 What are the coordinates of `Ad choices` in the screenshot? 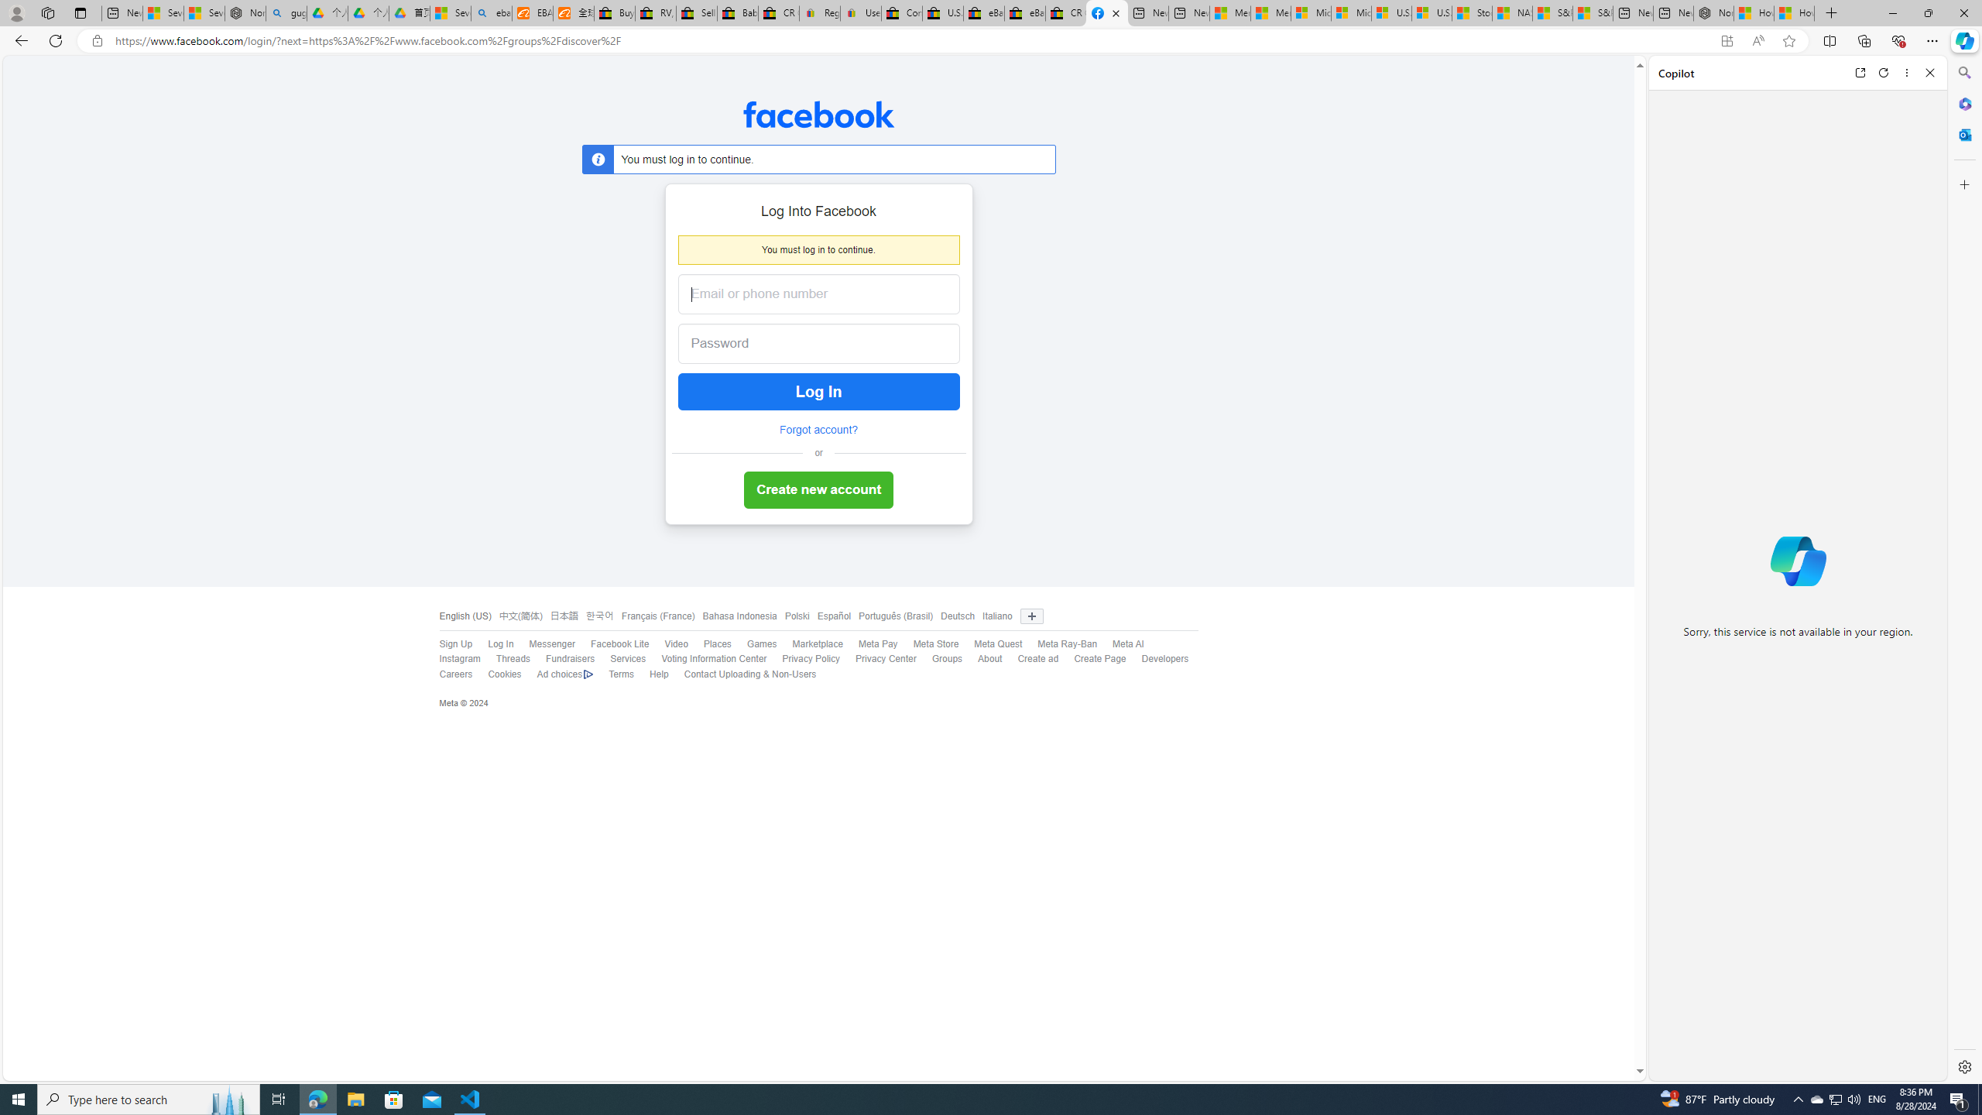 It's located at (557, 674).